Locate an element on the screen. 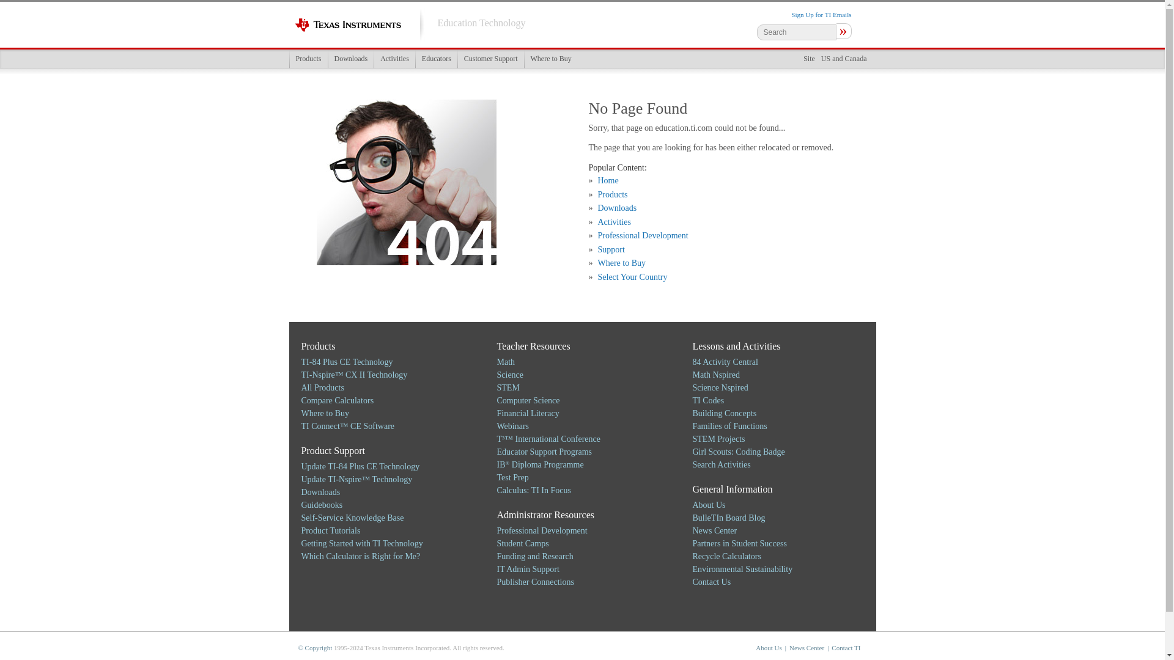 The height and width of the screenshot is (660, 1174). Update TI-84 Plus CE Technology is located at coordinates (360, 467).